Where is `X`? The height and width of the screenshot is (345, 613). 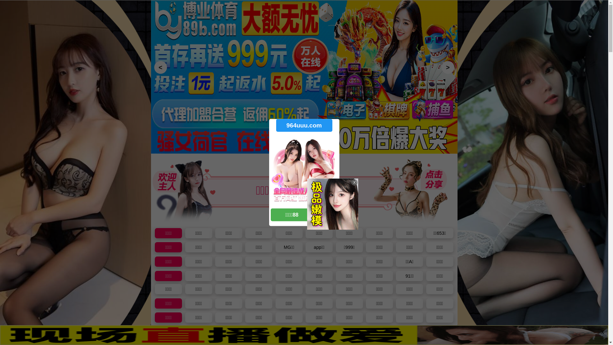 X is located at coordinates (602, 333).